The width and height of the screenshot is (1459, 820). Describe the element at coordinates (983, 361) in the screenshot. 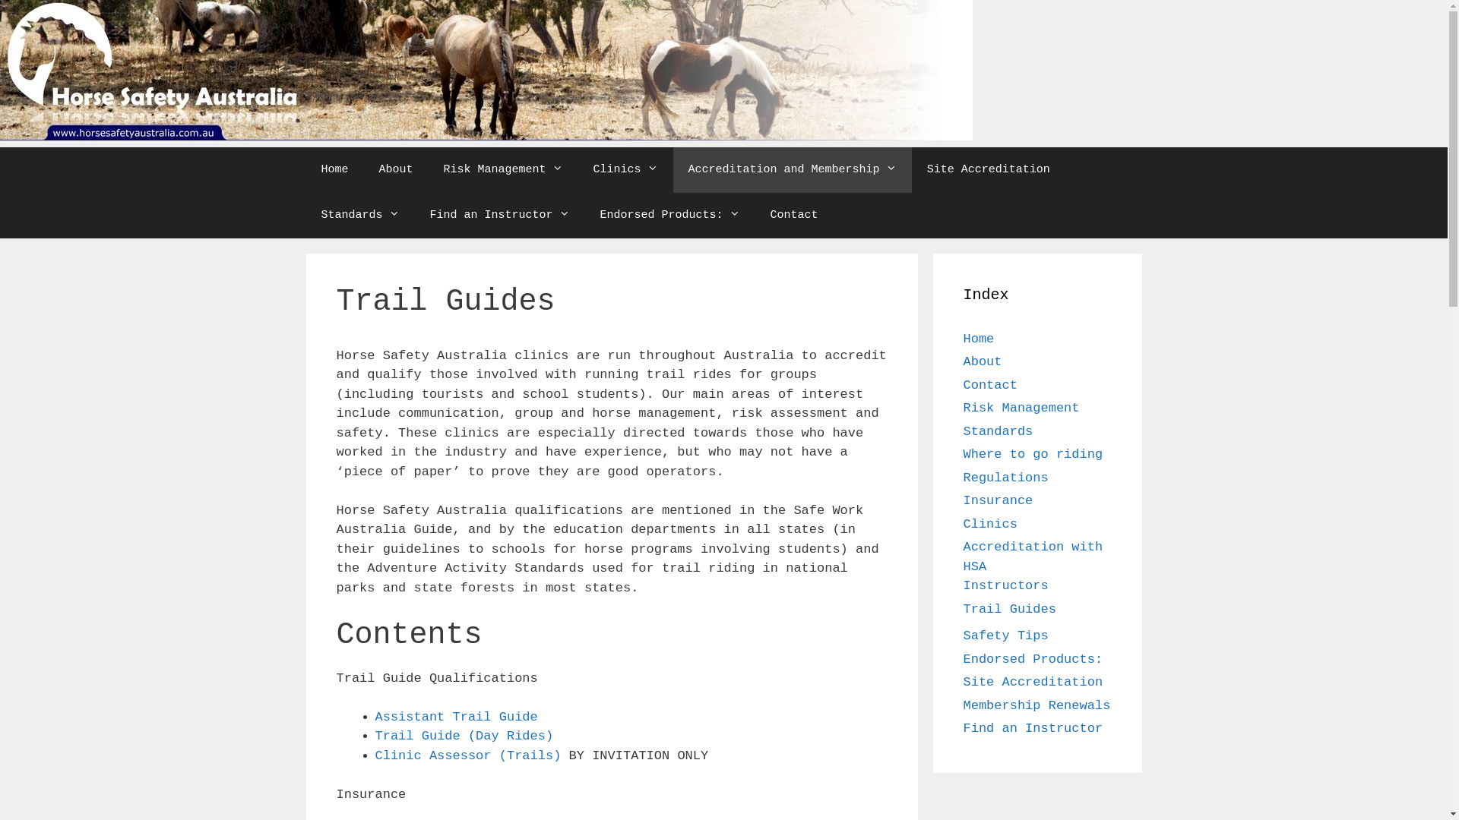

I see `About` at that location.